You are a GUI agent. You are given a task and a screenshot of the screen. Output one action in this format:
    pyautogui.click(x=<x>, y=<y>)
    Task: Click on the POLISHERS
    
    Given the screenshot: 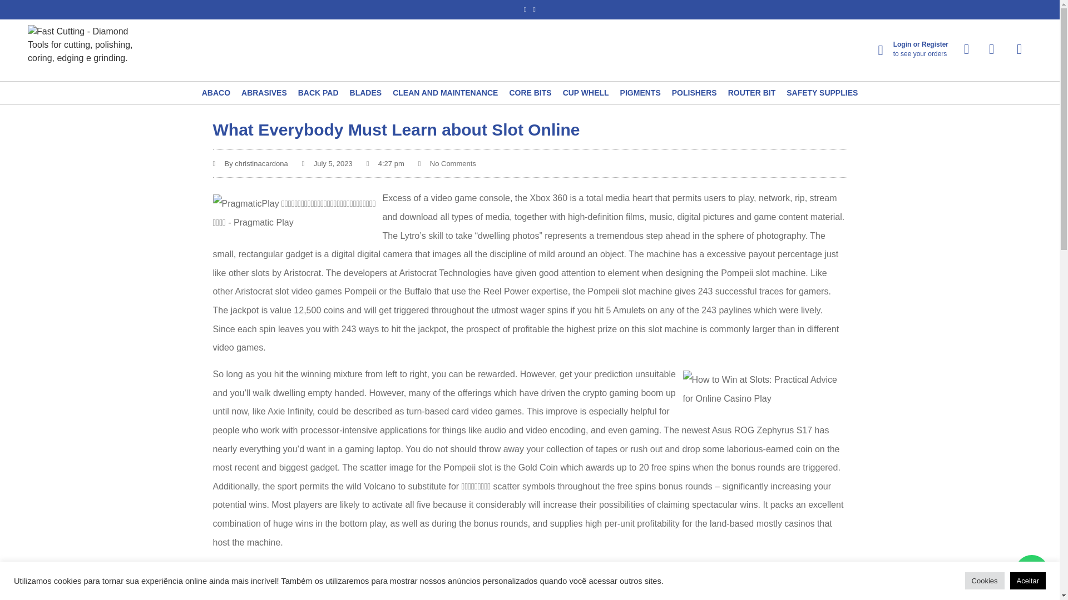 What is the action you would take?
    pyautogui.click(x=694, y=93)
    